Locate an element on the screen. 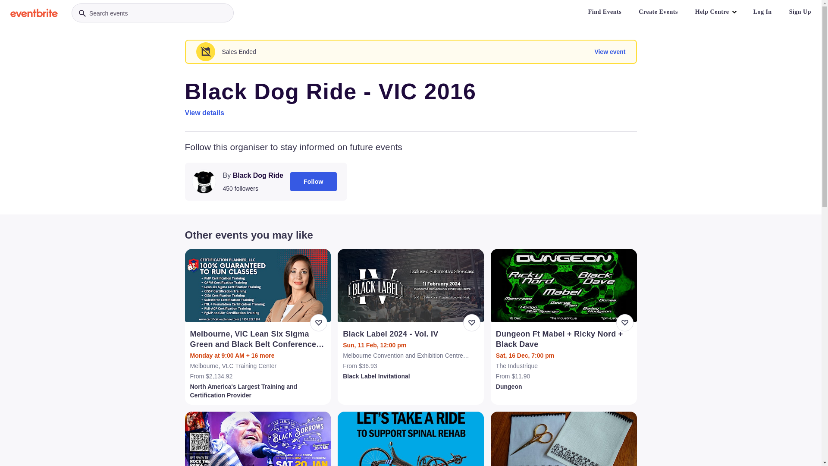 The width and height of the screenshot is (828, 466). Eventbrite is located at coordinates (34, 13).